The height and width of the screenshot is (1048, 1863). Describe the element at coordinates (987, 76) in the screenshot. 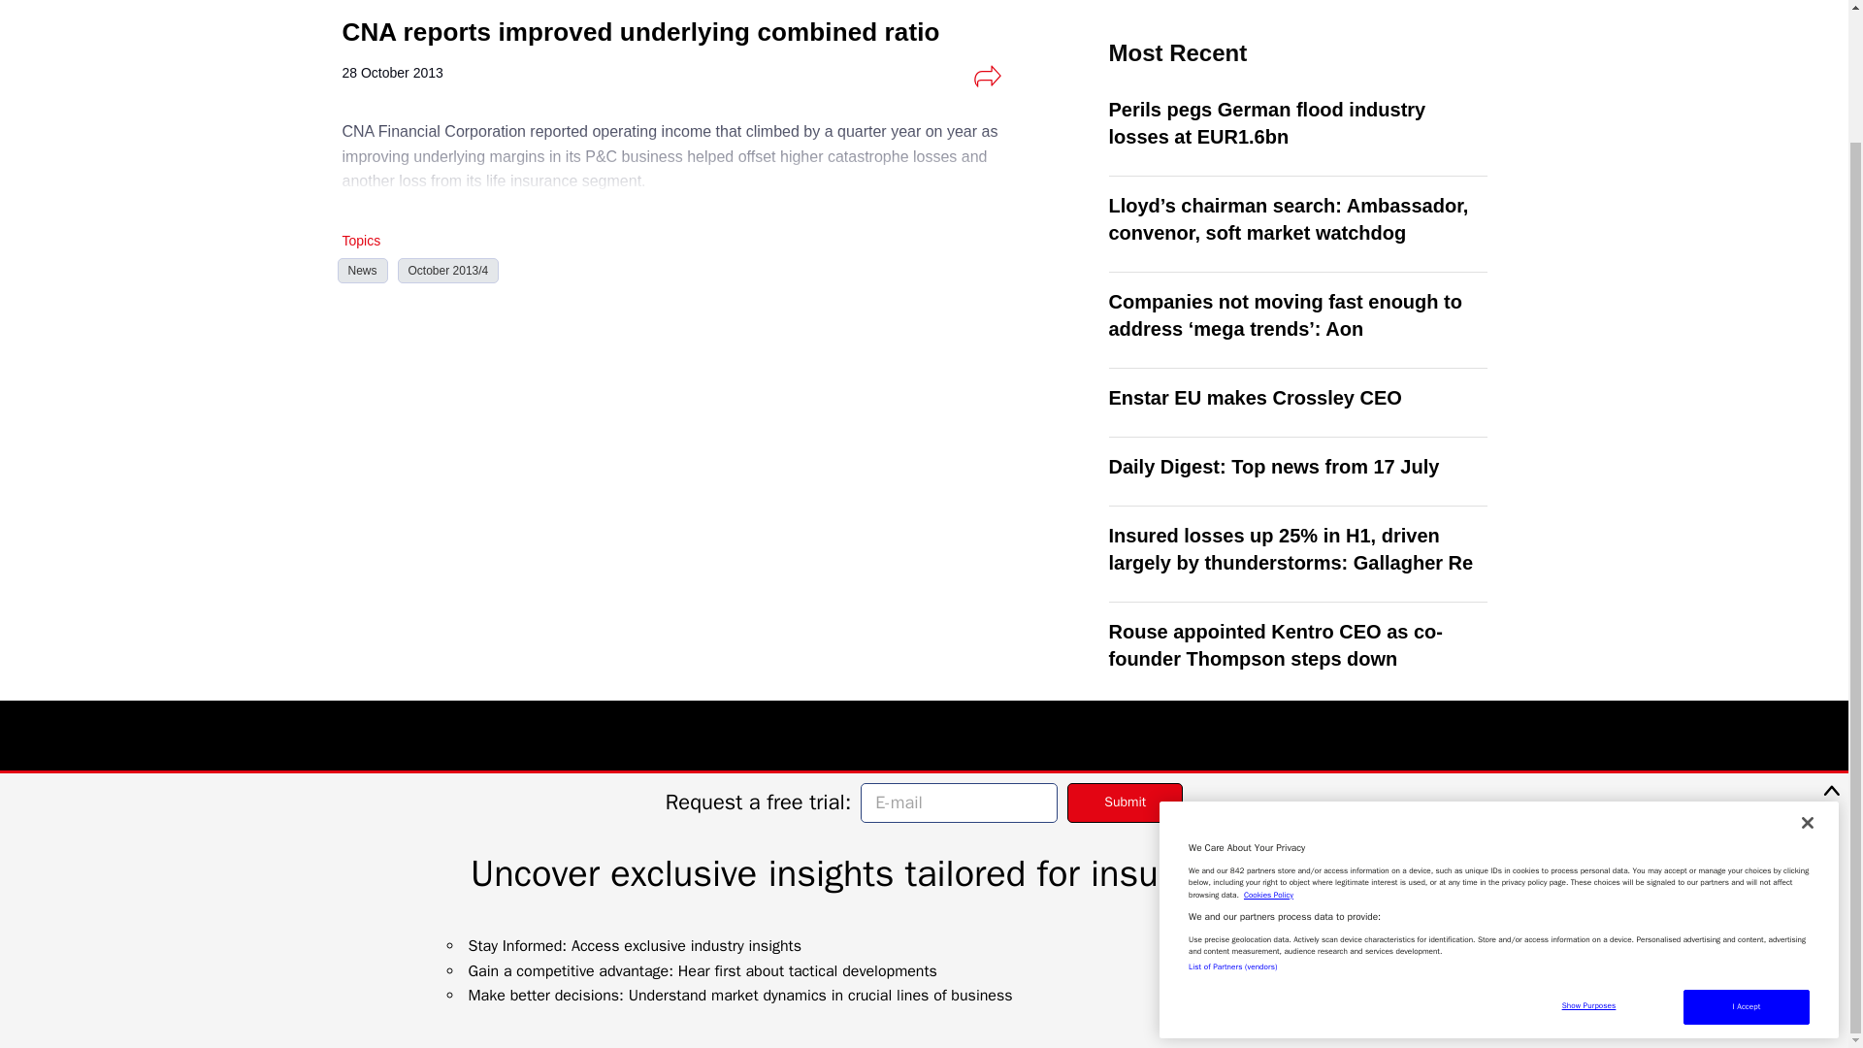

I see `Share` at that location.